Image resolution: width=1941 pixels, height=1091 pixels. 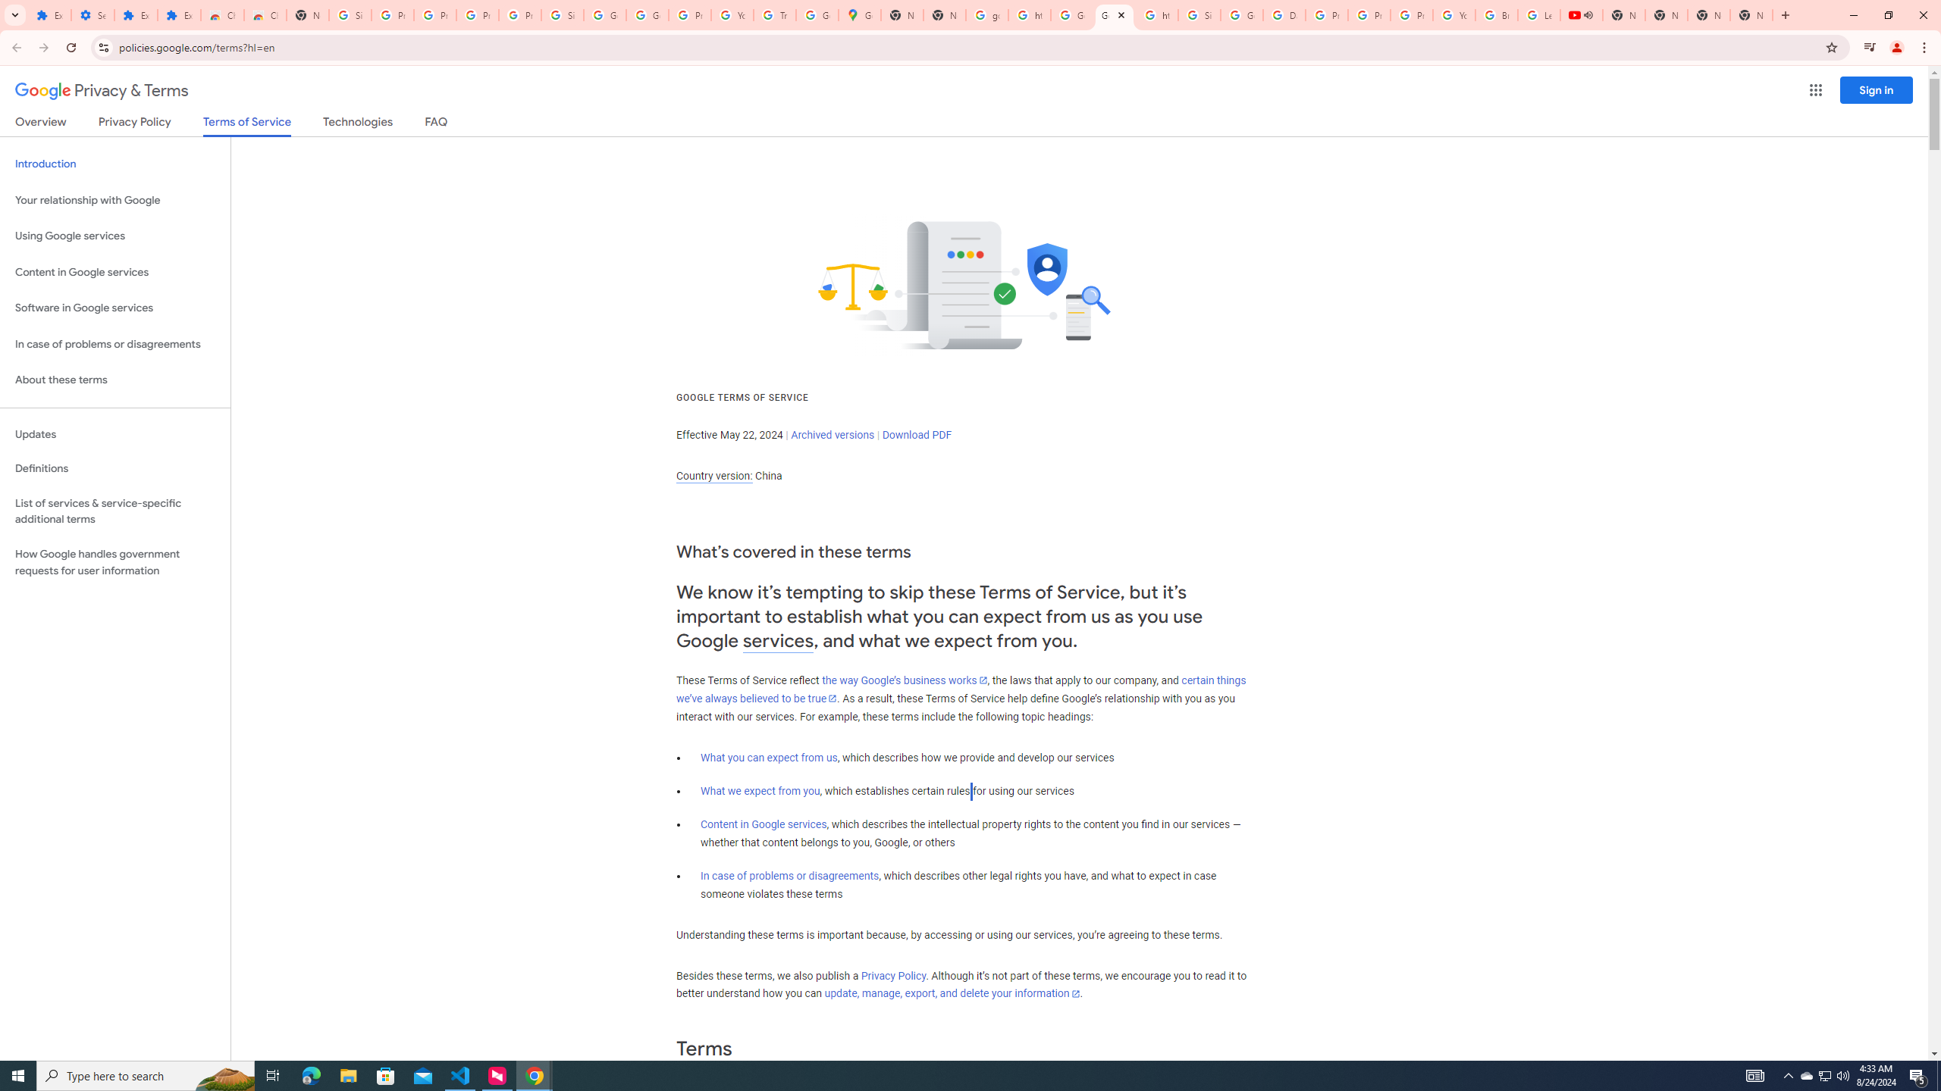 I want to click on Sign in, so click(x=1877, y=89).